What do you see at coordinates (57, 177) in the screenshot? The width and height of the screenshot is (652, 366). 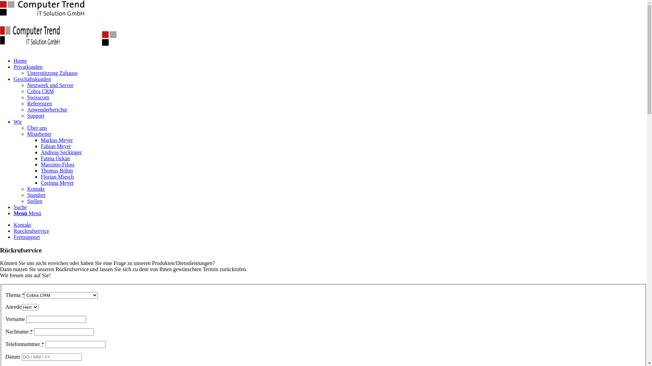 I see `Florian Miesch` at bounding box center [57, 177].